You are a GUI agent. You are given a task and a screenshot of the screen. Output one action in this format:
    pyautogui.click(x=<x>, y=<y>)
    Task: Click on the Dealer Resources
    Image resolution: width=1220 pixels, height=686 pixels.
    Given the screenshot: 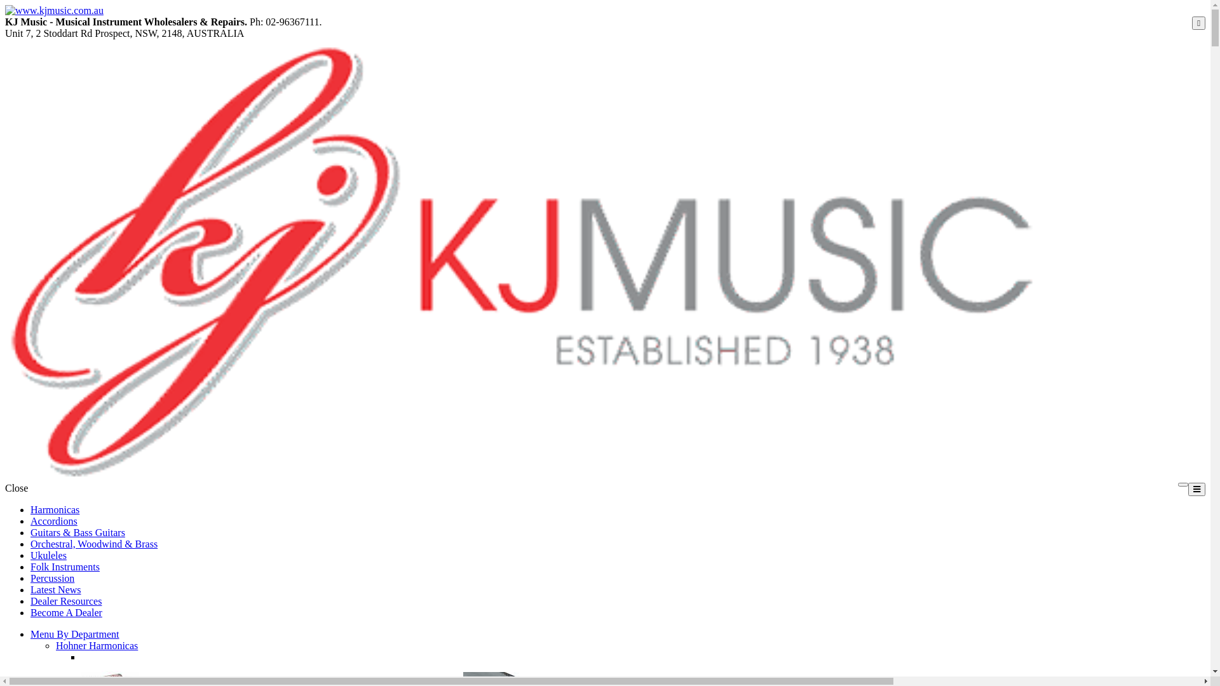 What is the action you would take?
    pyautogui.click(x=66, y=601)
    